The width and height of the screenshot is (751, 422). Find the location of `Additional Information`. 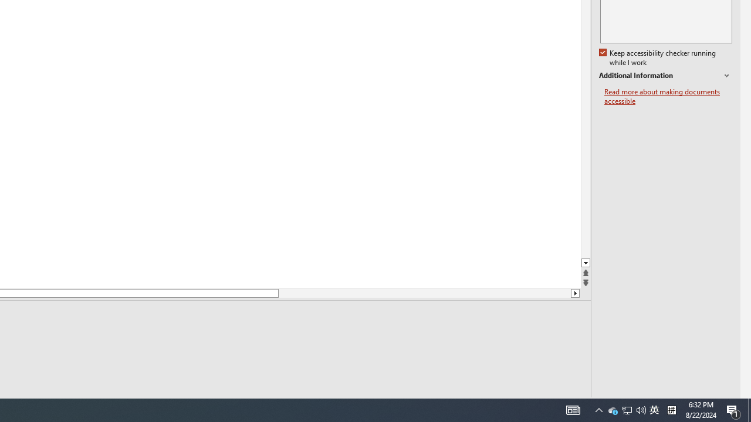

Additional Information is located at coordinates (665, 76).